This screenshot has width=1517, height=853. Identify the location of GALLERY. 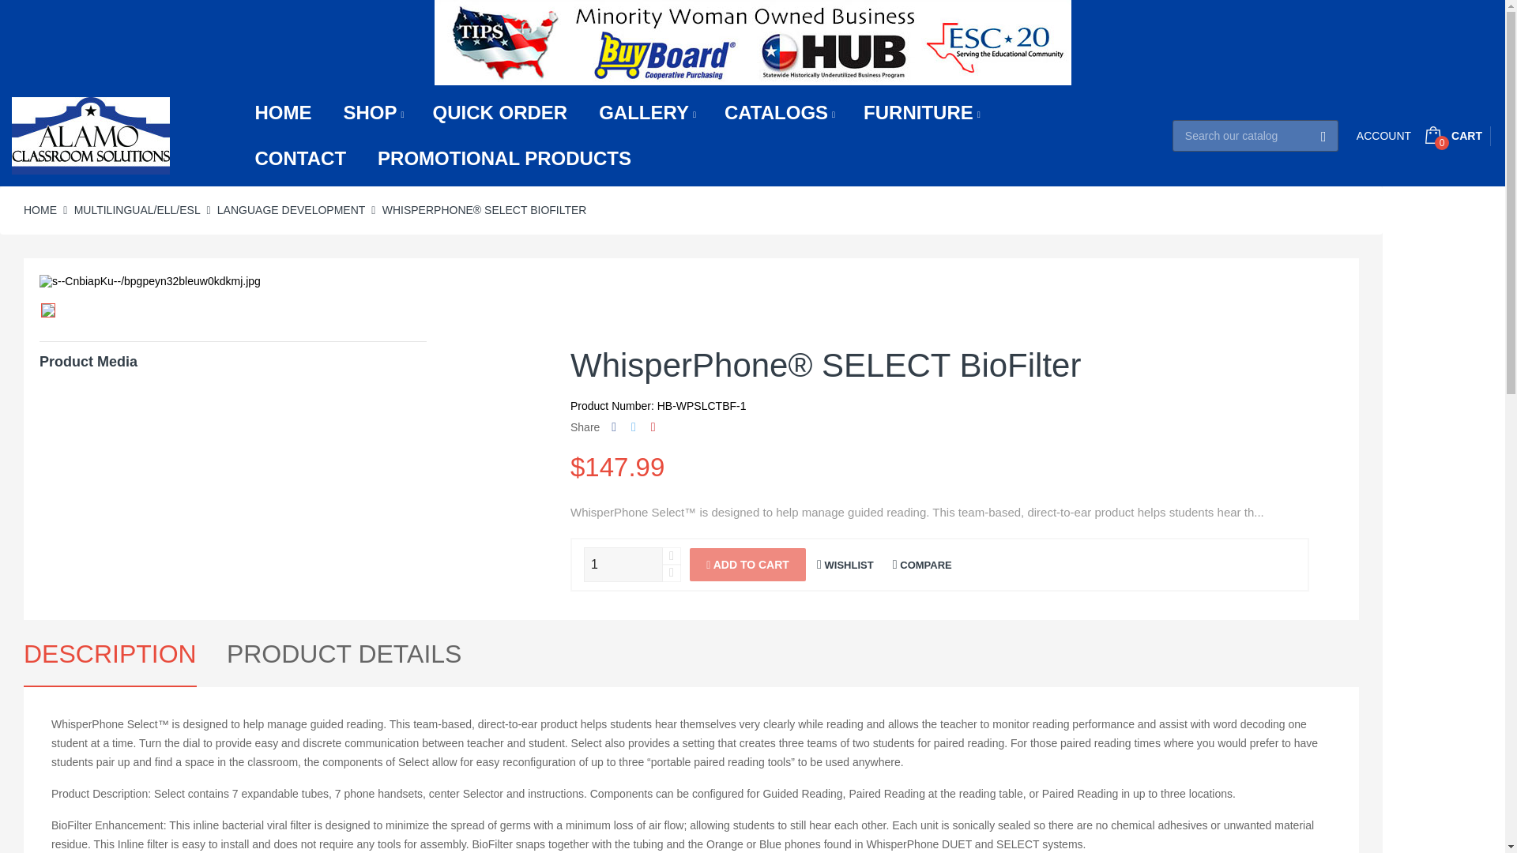
(646, 112).